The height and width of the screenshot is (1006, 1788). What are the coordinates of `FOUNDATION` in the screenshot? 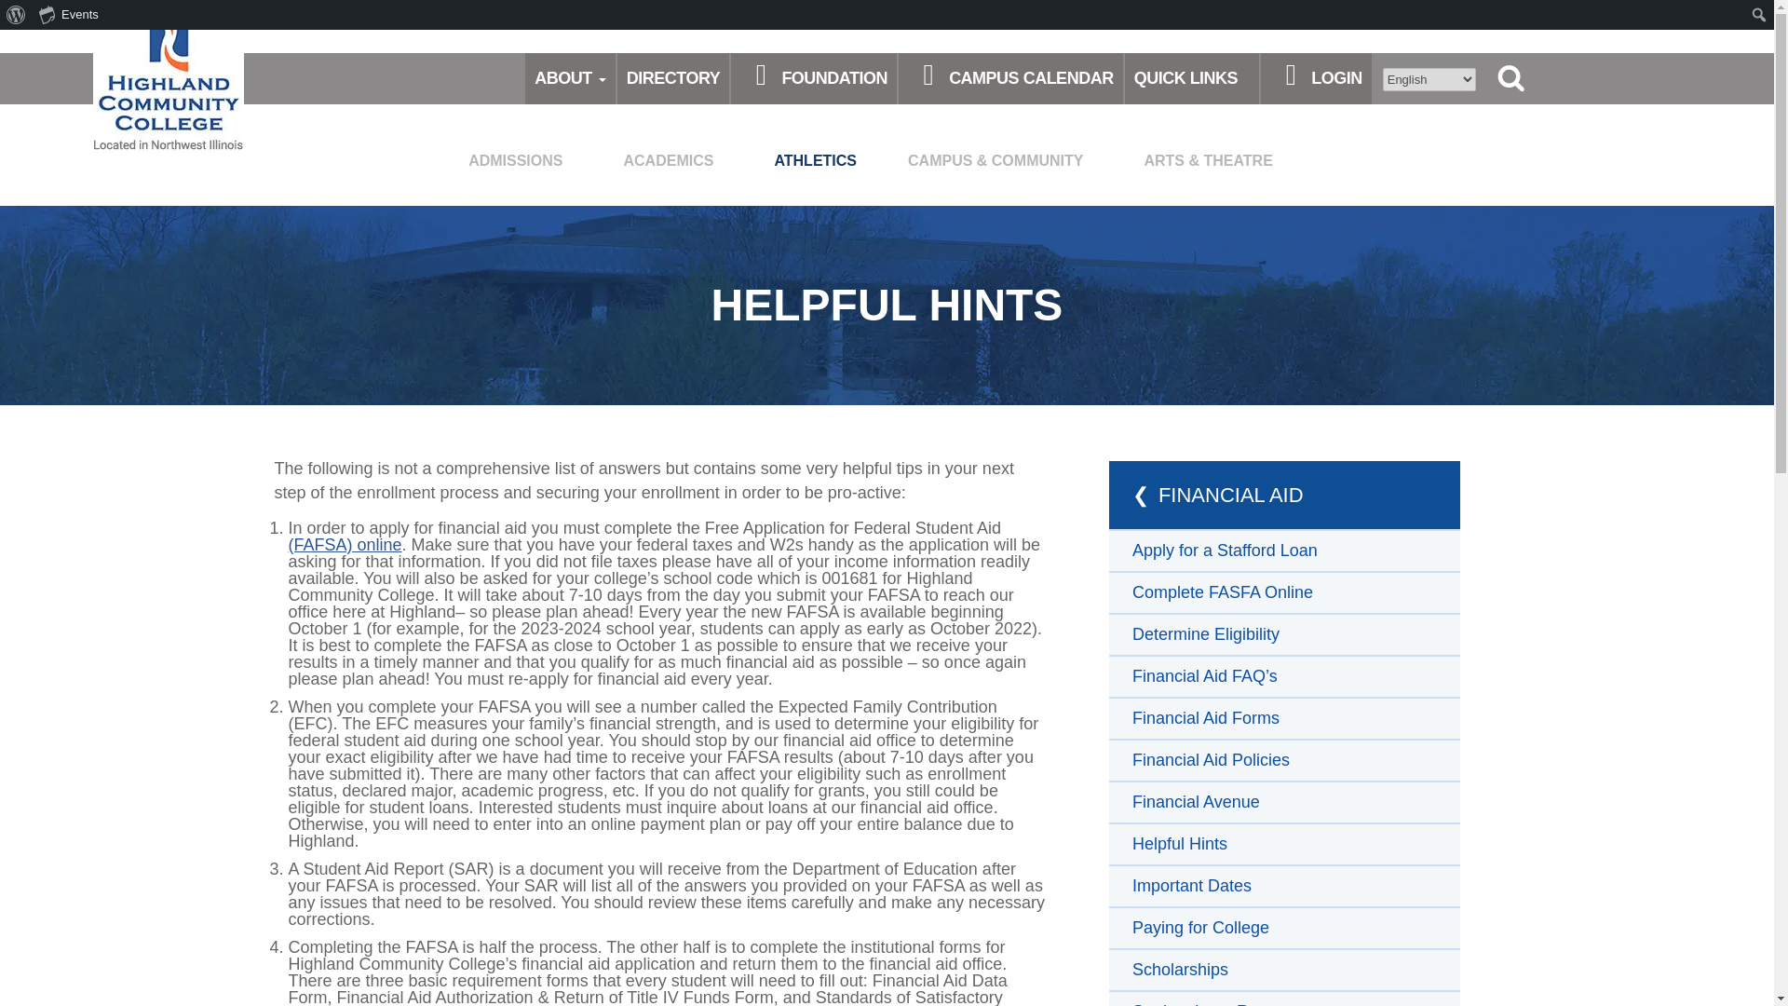 It's located at (813, 78).